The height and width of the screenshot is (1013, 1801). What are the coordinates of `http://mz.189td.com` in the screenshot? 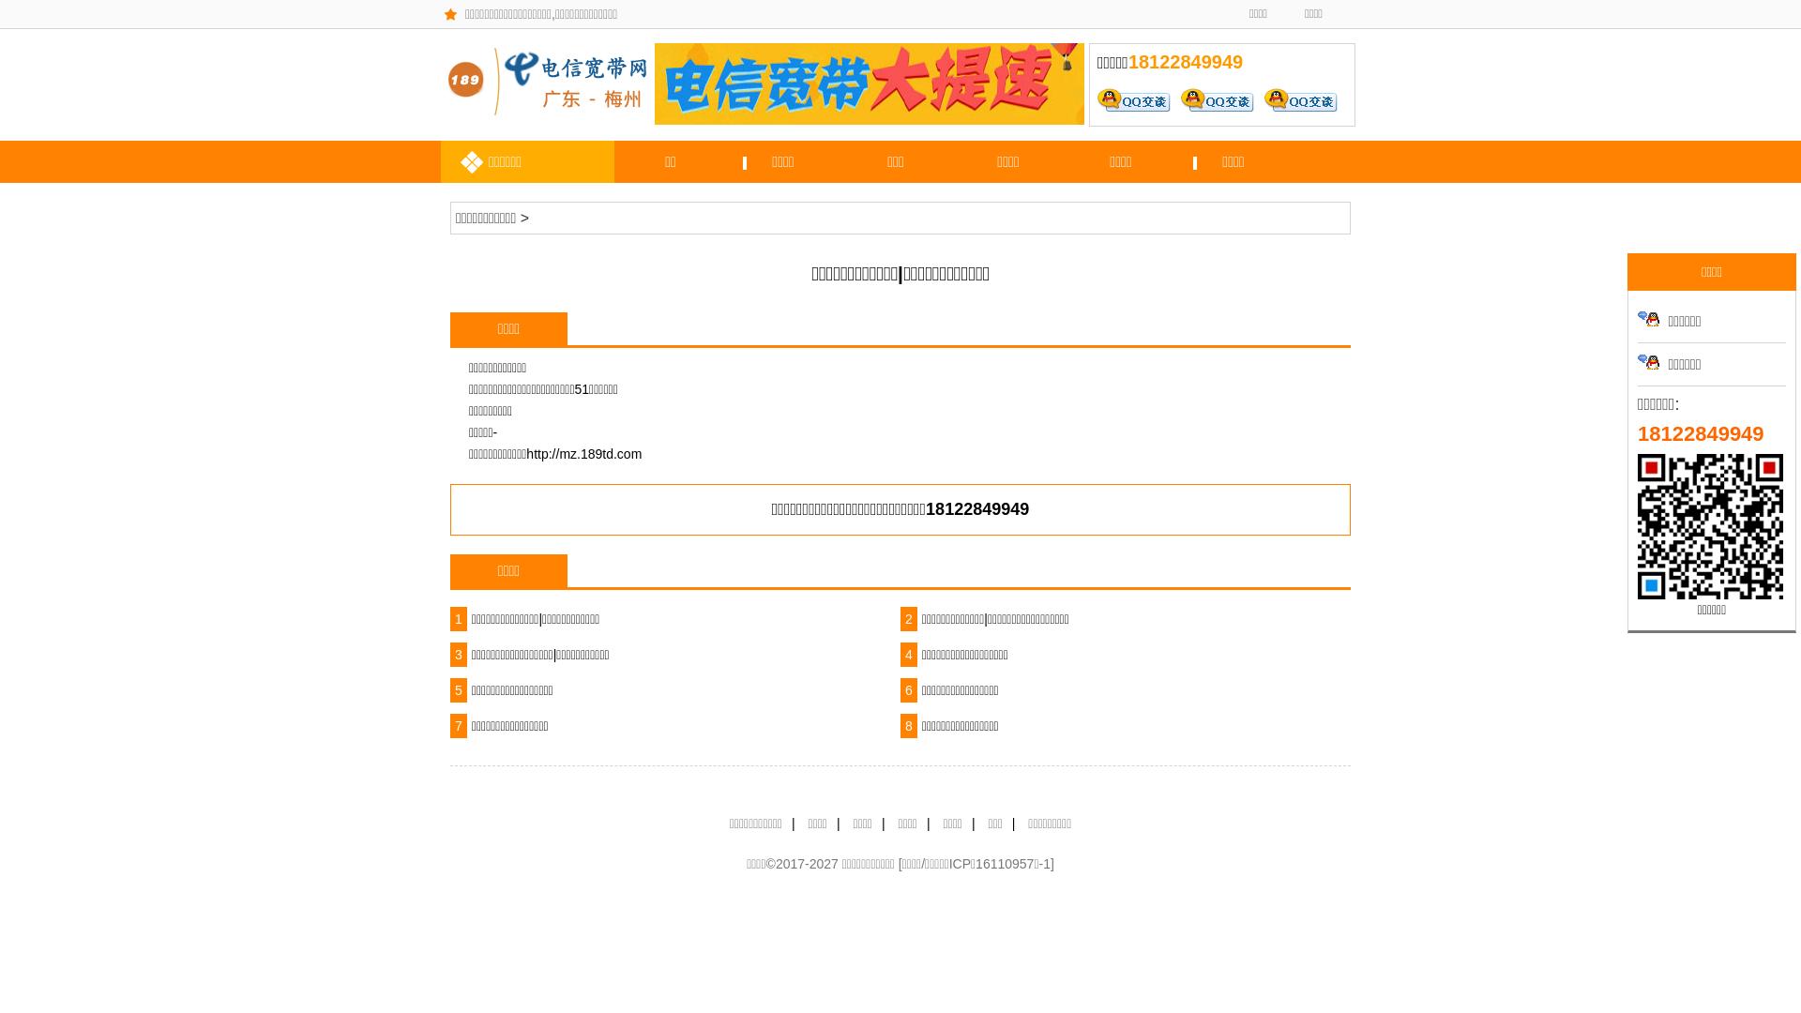 It's located at (583, 454).